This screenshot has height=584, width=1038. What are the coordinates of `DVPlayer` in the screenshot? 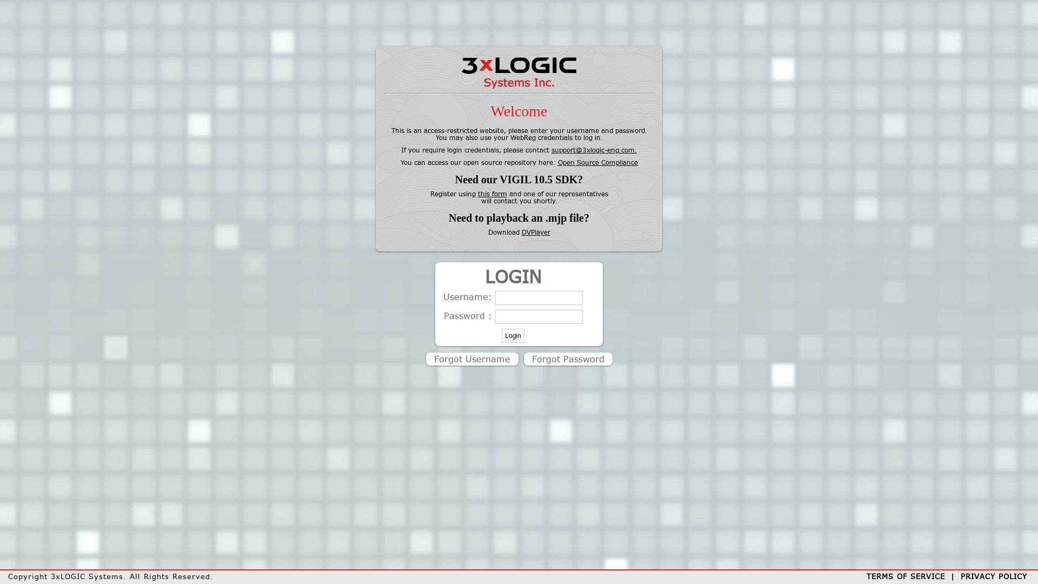 It's located at (535, 233).